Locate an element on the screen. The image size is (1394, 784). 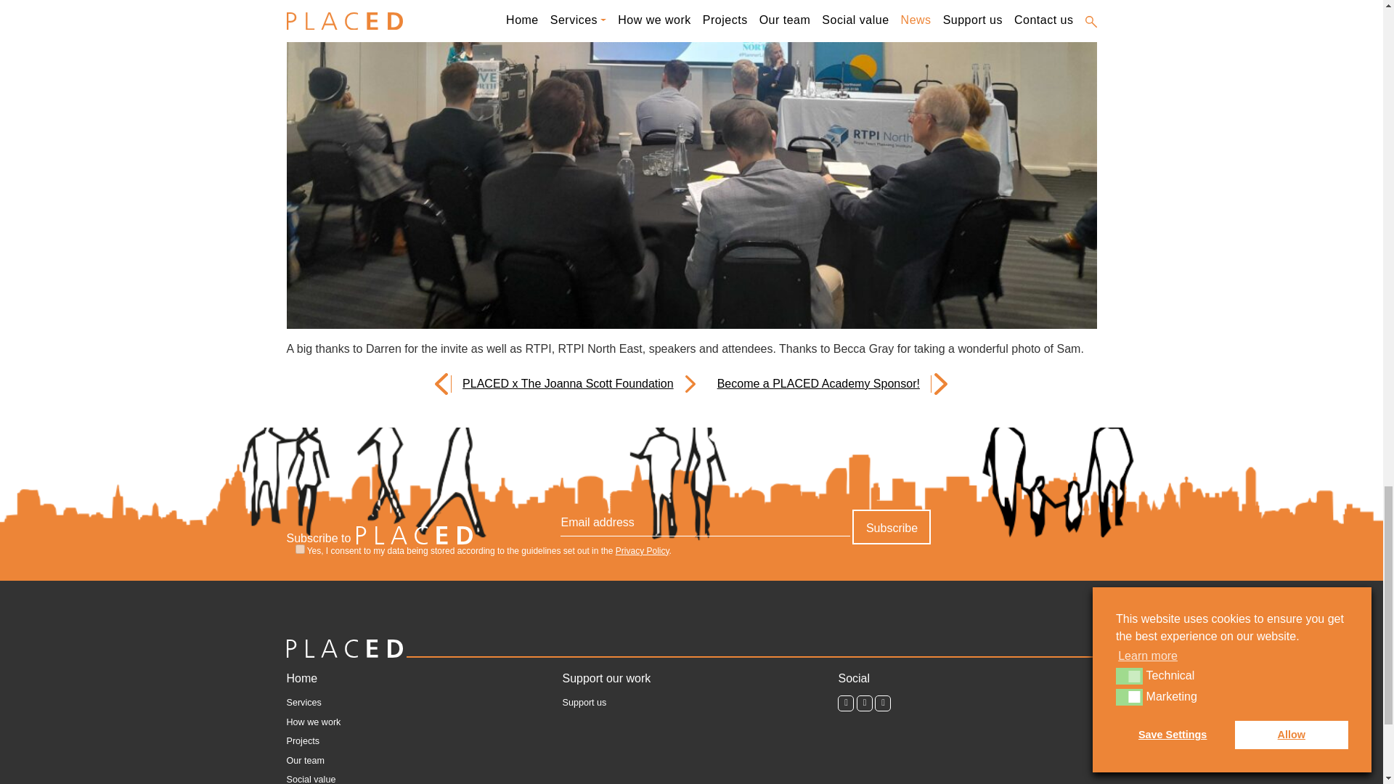
Services is located at coordinates (303, 703).